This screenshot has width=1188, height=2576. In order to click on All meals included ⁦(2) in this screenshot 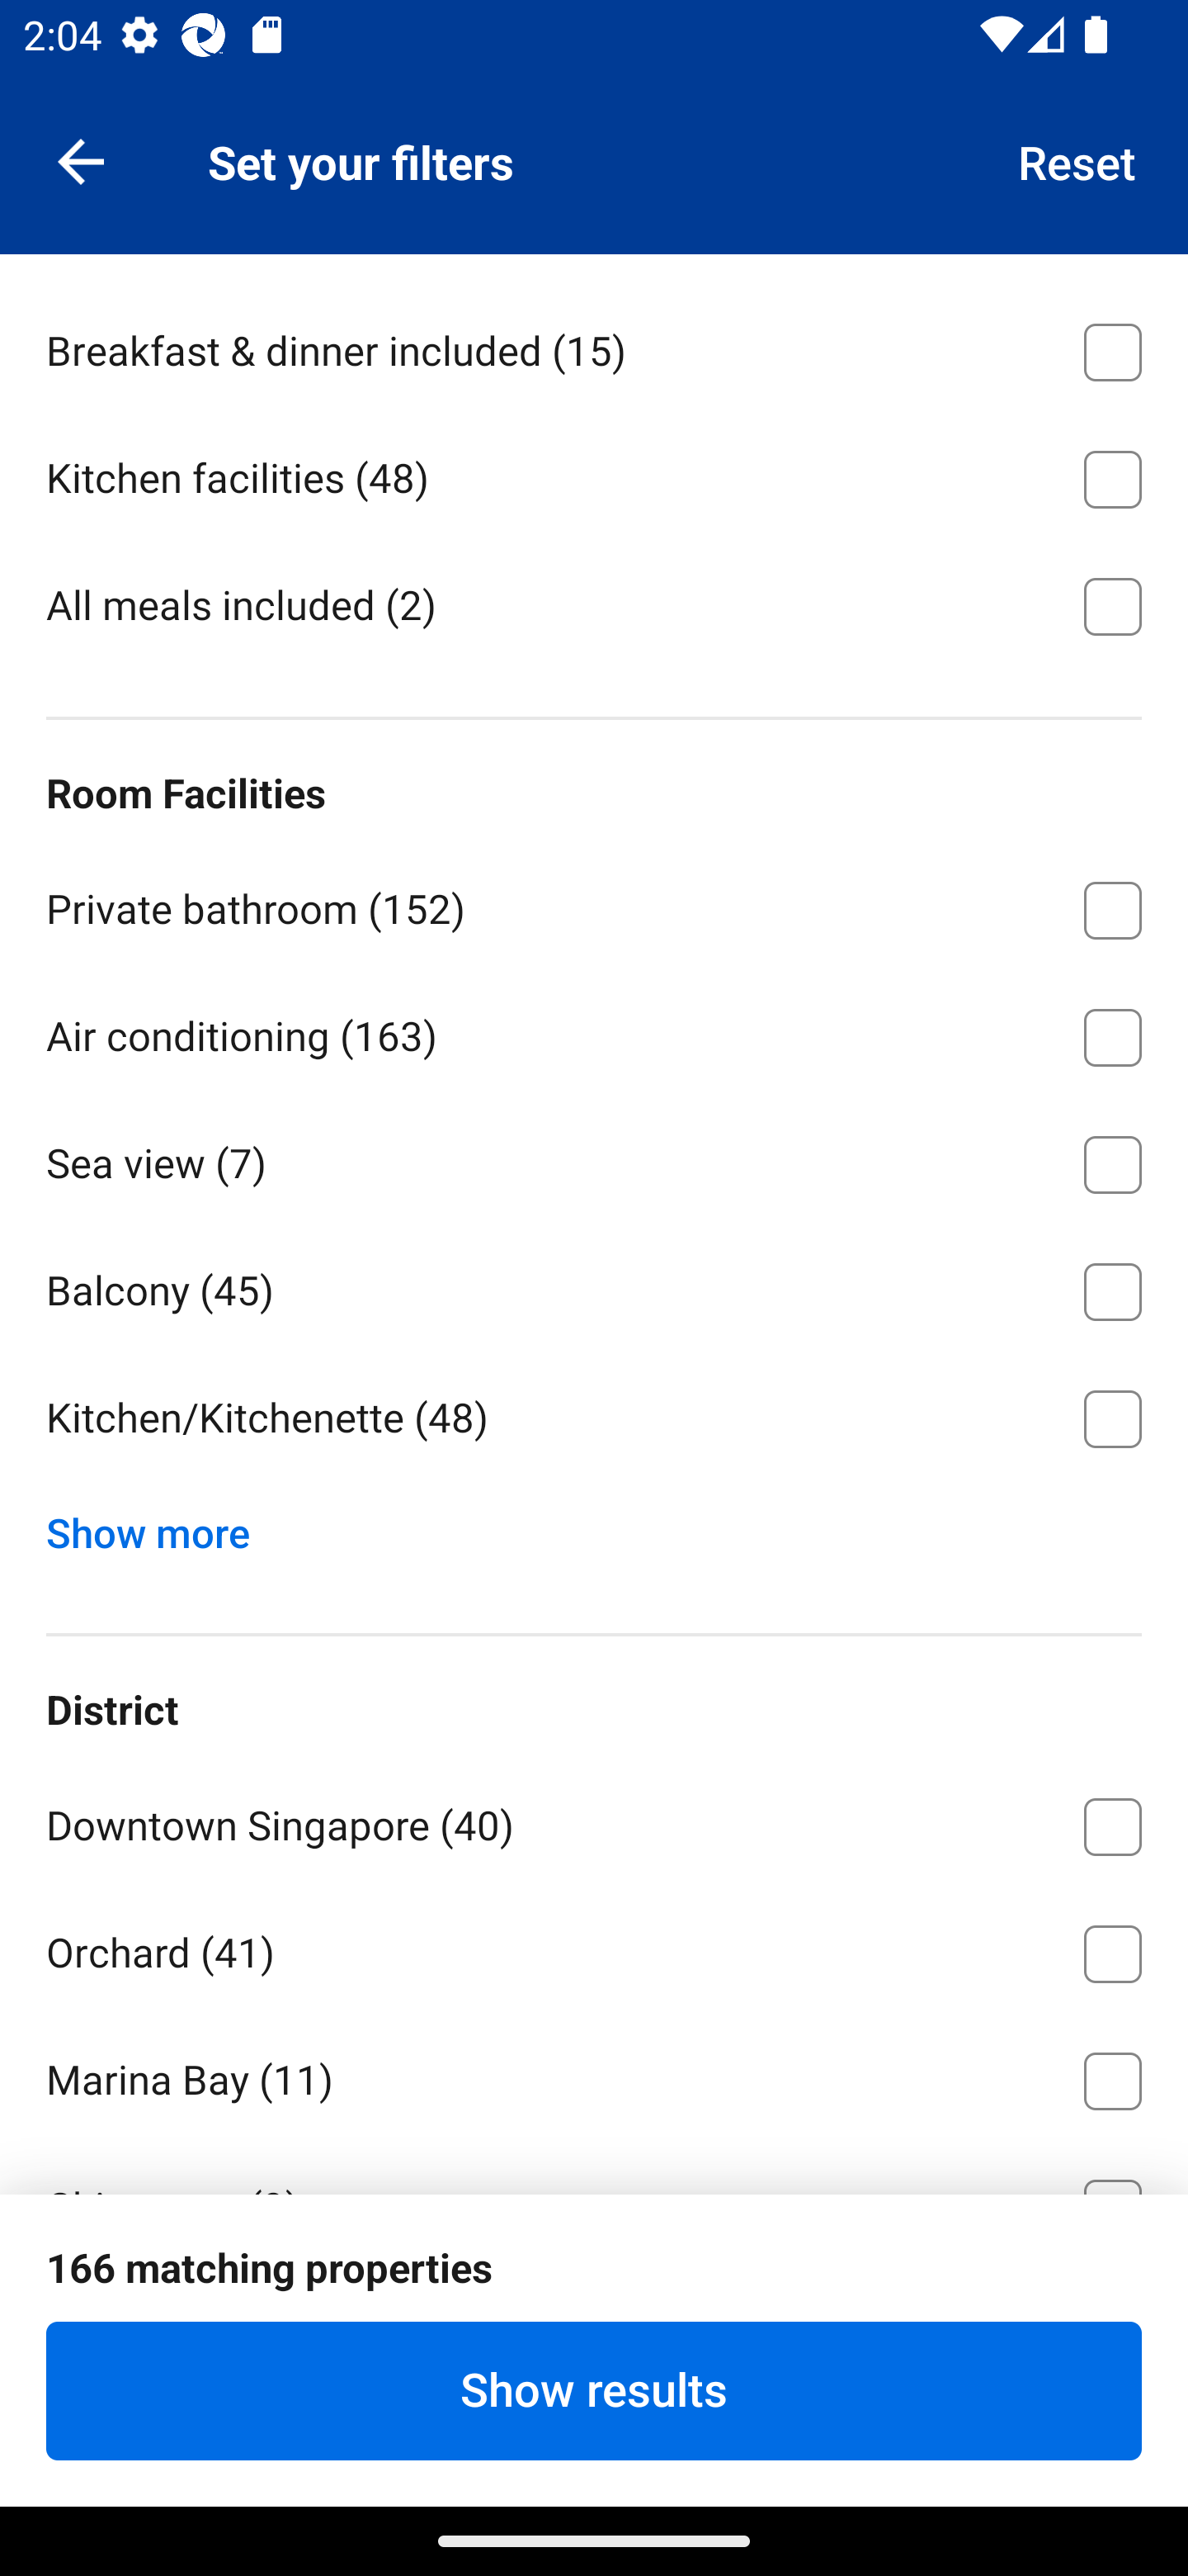, I will do `click(594, 604)`.